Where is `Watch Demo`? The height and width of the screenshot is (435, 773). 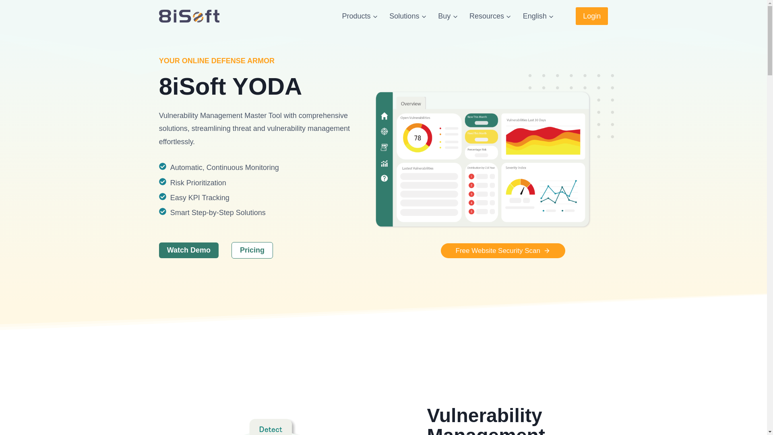
Watch Demo is located at coordinates (189, 250).